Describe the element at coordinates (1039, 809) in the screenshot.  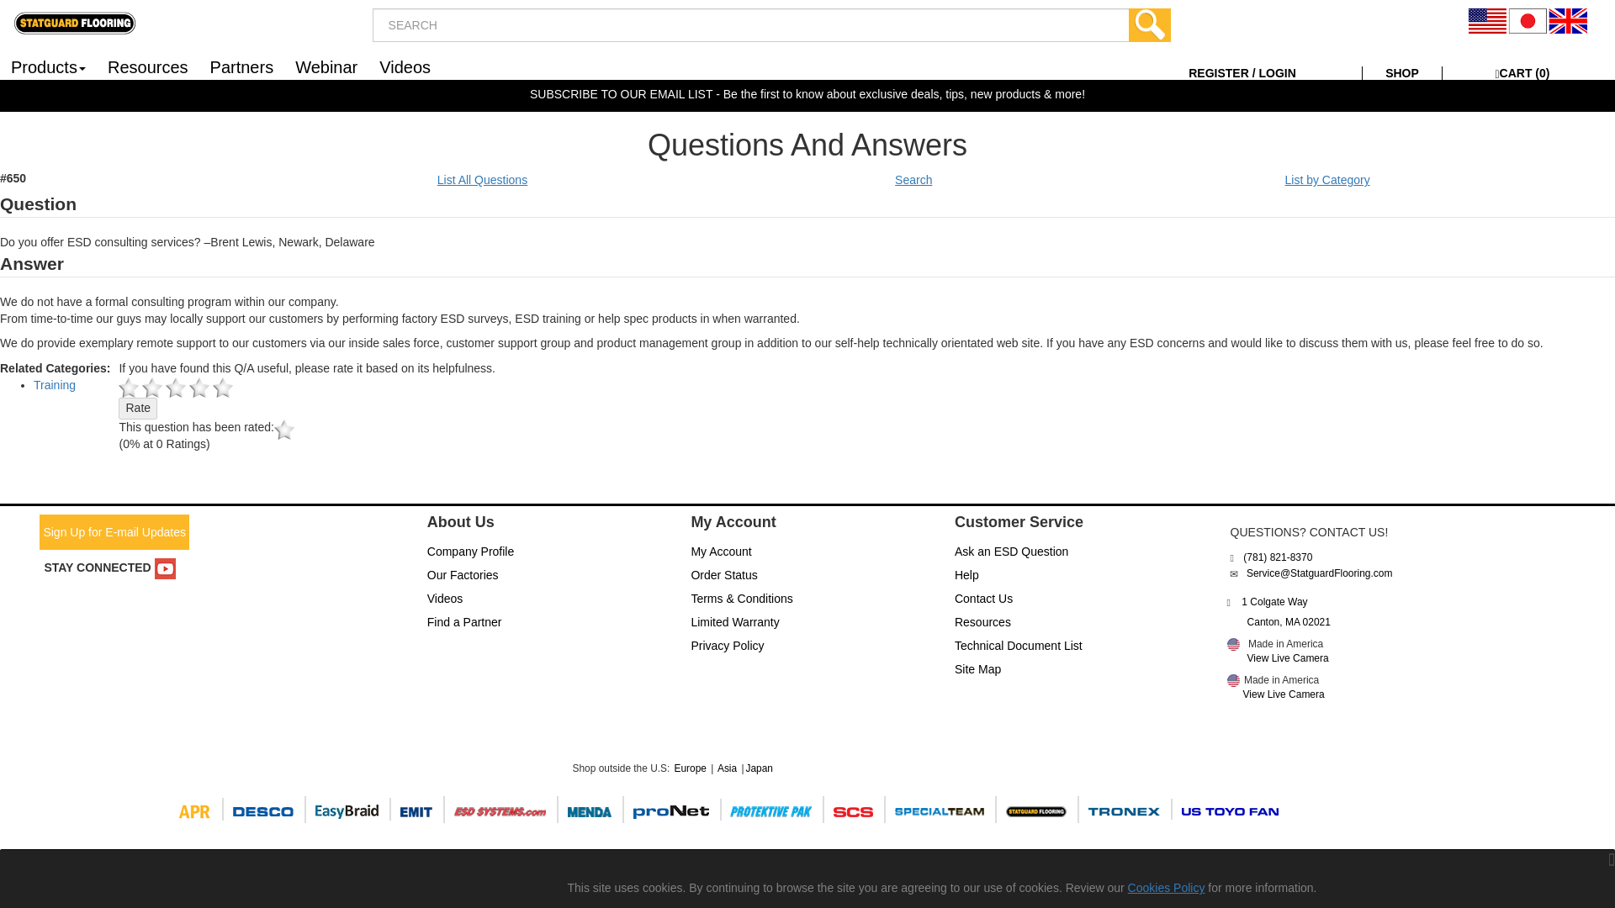
I see `Statguard Flooring` at that location.